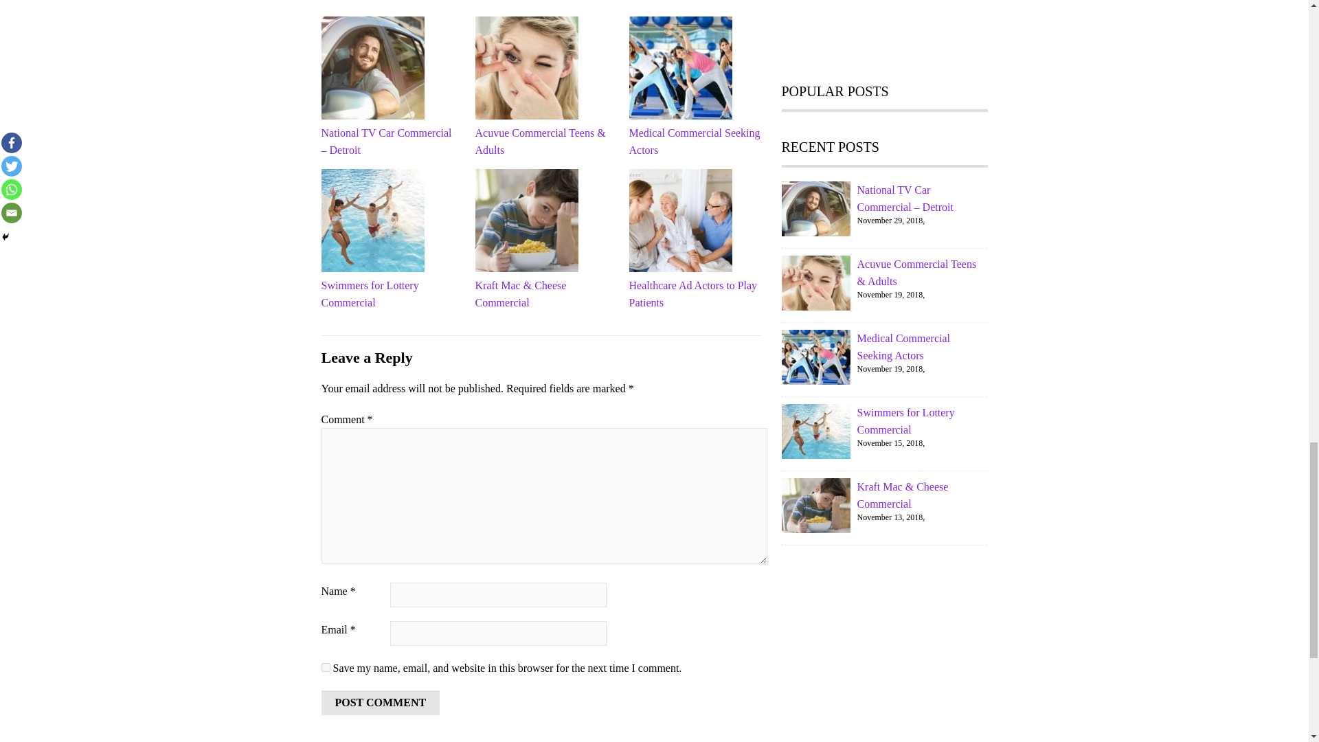 This screenshot has height=742, width=1319. What do you see at coordinates (326, 668) in the screenshot?
I see `yes` at bounding box center [326, 668].